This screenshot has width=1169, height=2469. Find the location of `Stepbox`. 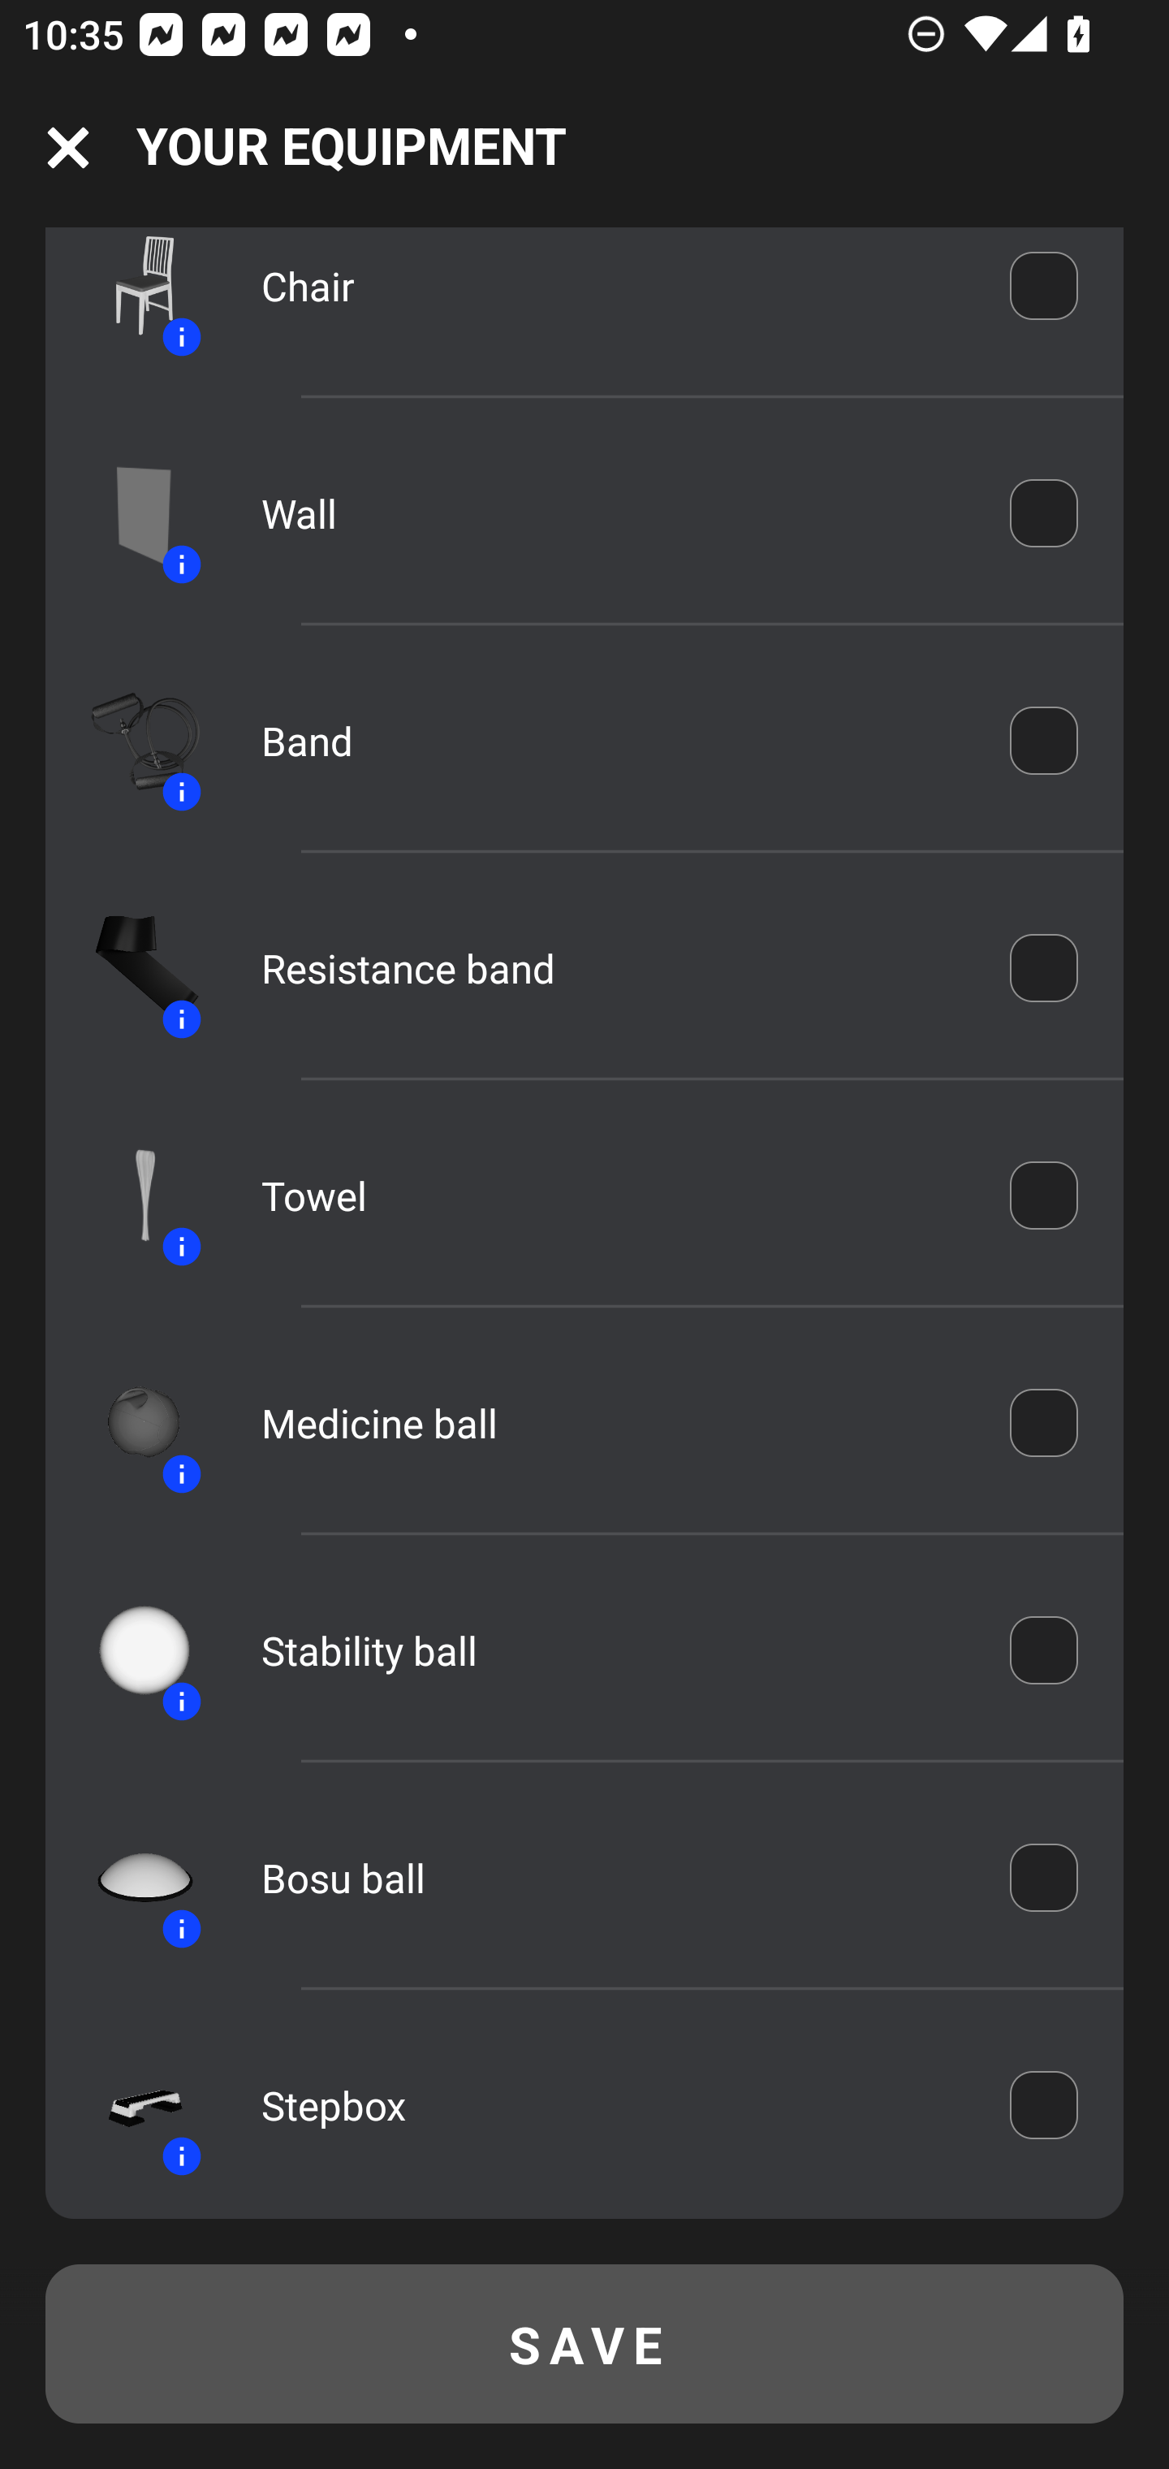

Stepbox is located at coordinates (613, 2105).